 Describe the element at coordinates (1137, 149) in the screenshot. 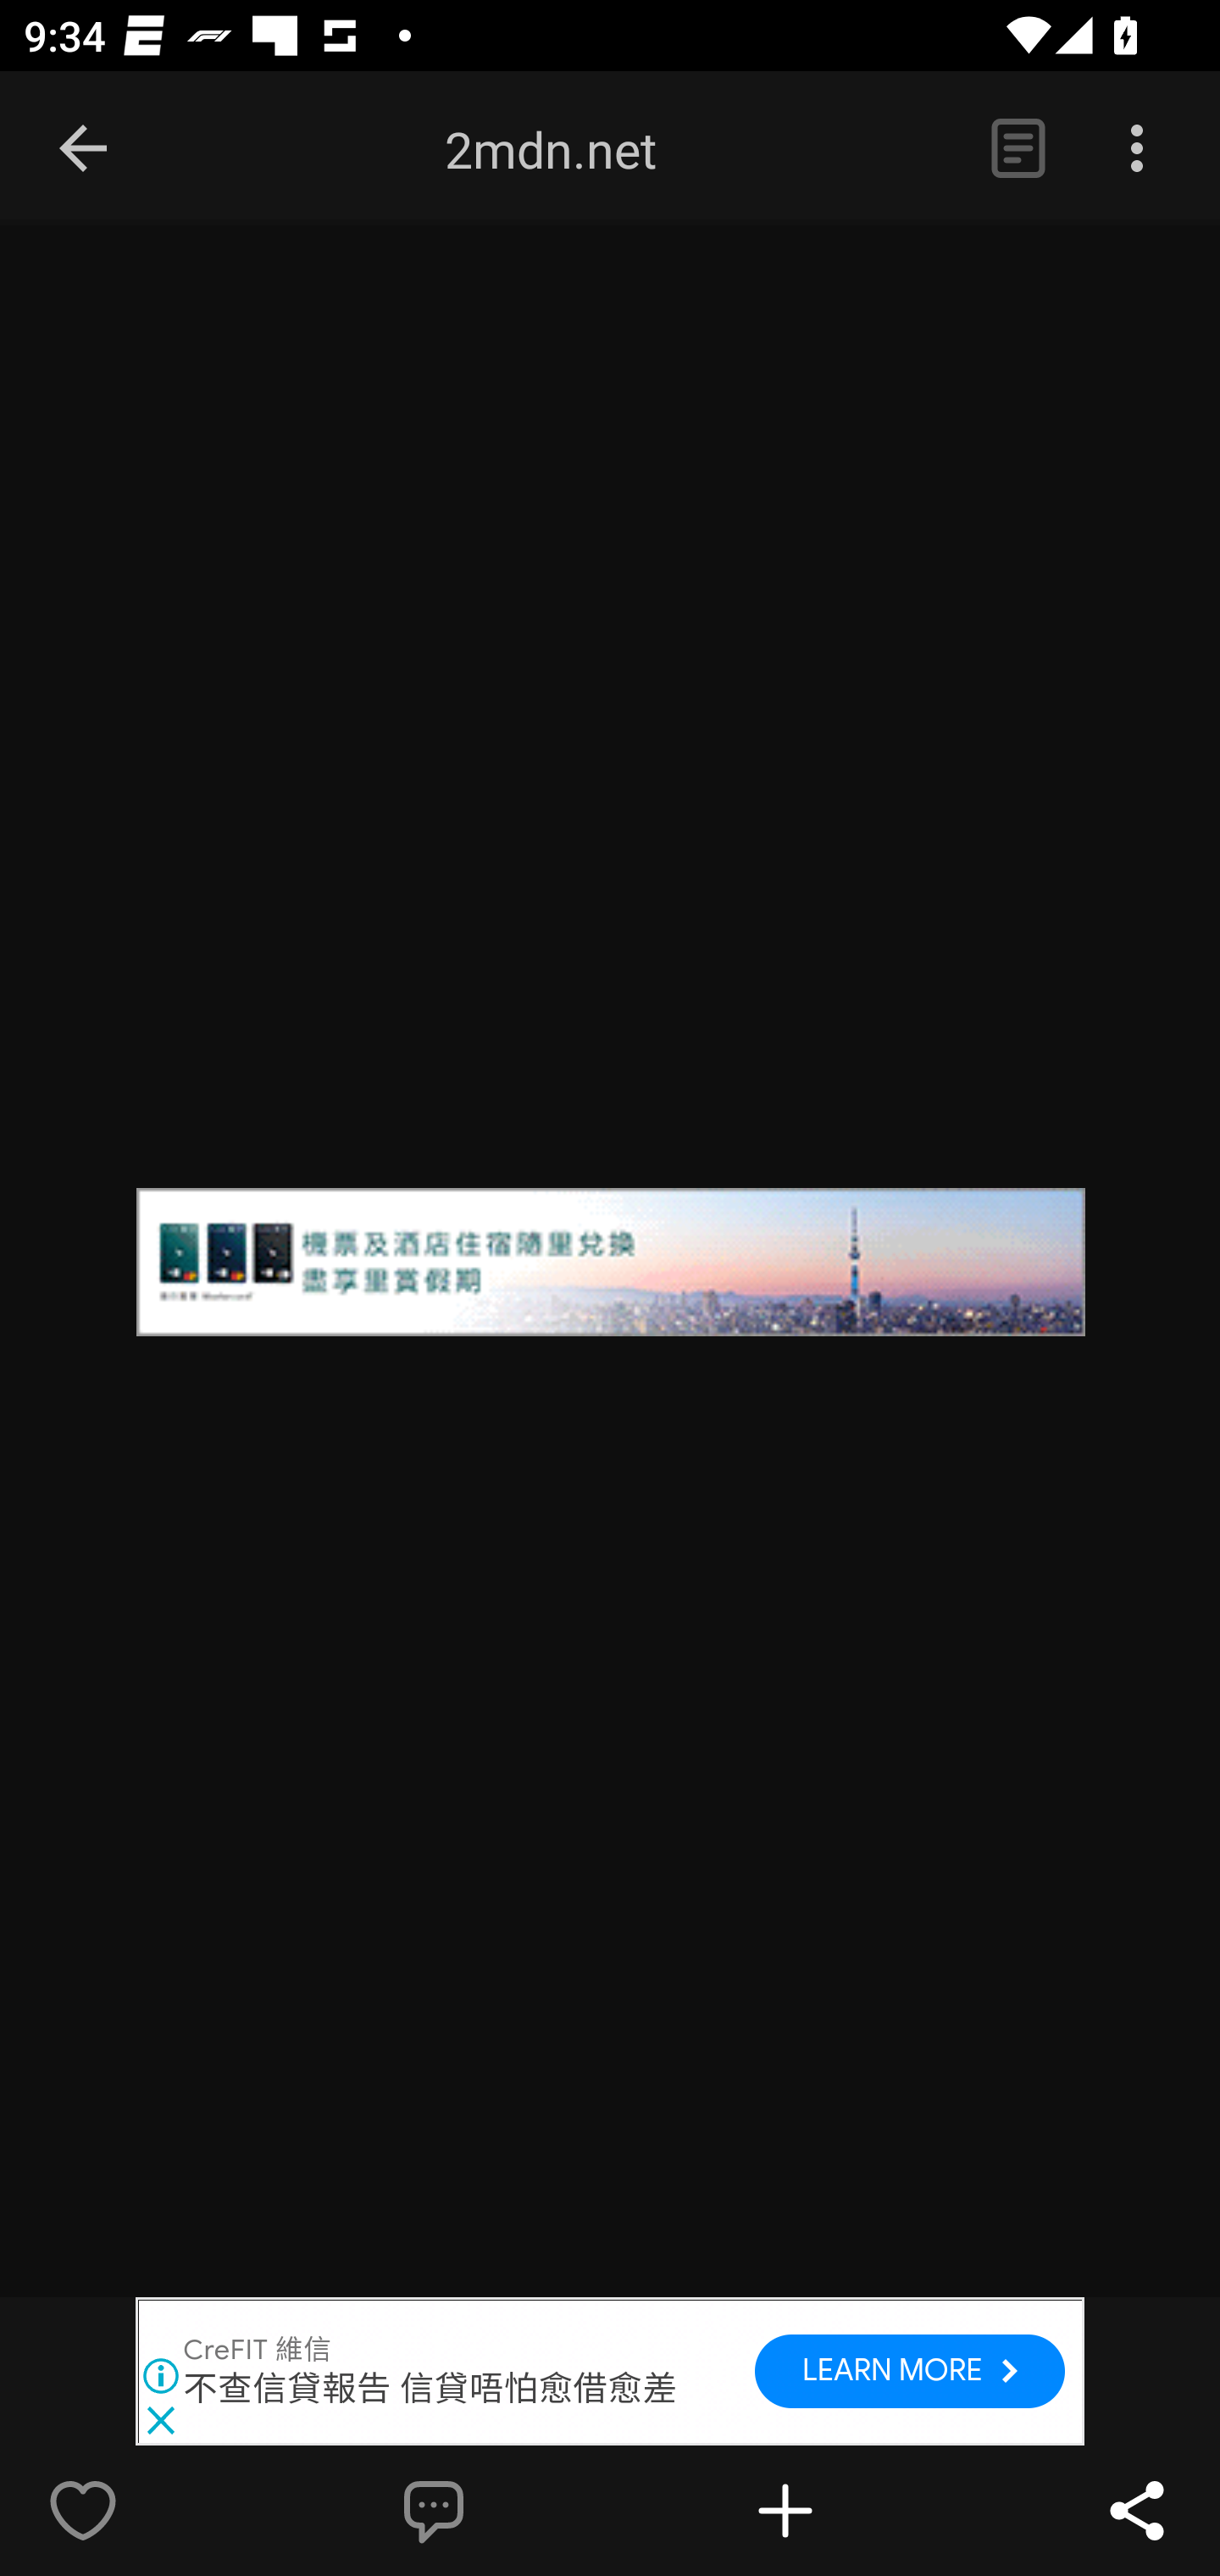

I see `Options` at that location.